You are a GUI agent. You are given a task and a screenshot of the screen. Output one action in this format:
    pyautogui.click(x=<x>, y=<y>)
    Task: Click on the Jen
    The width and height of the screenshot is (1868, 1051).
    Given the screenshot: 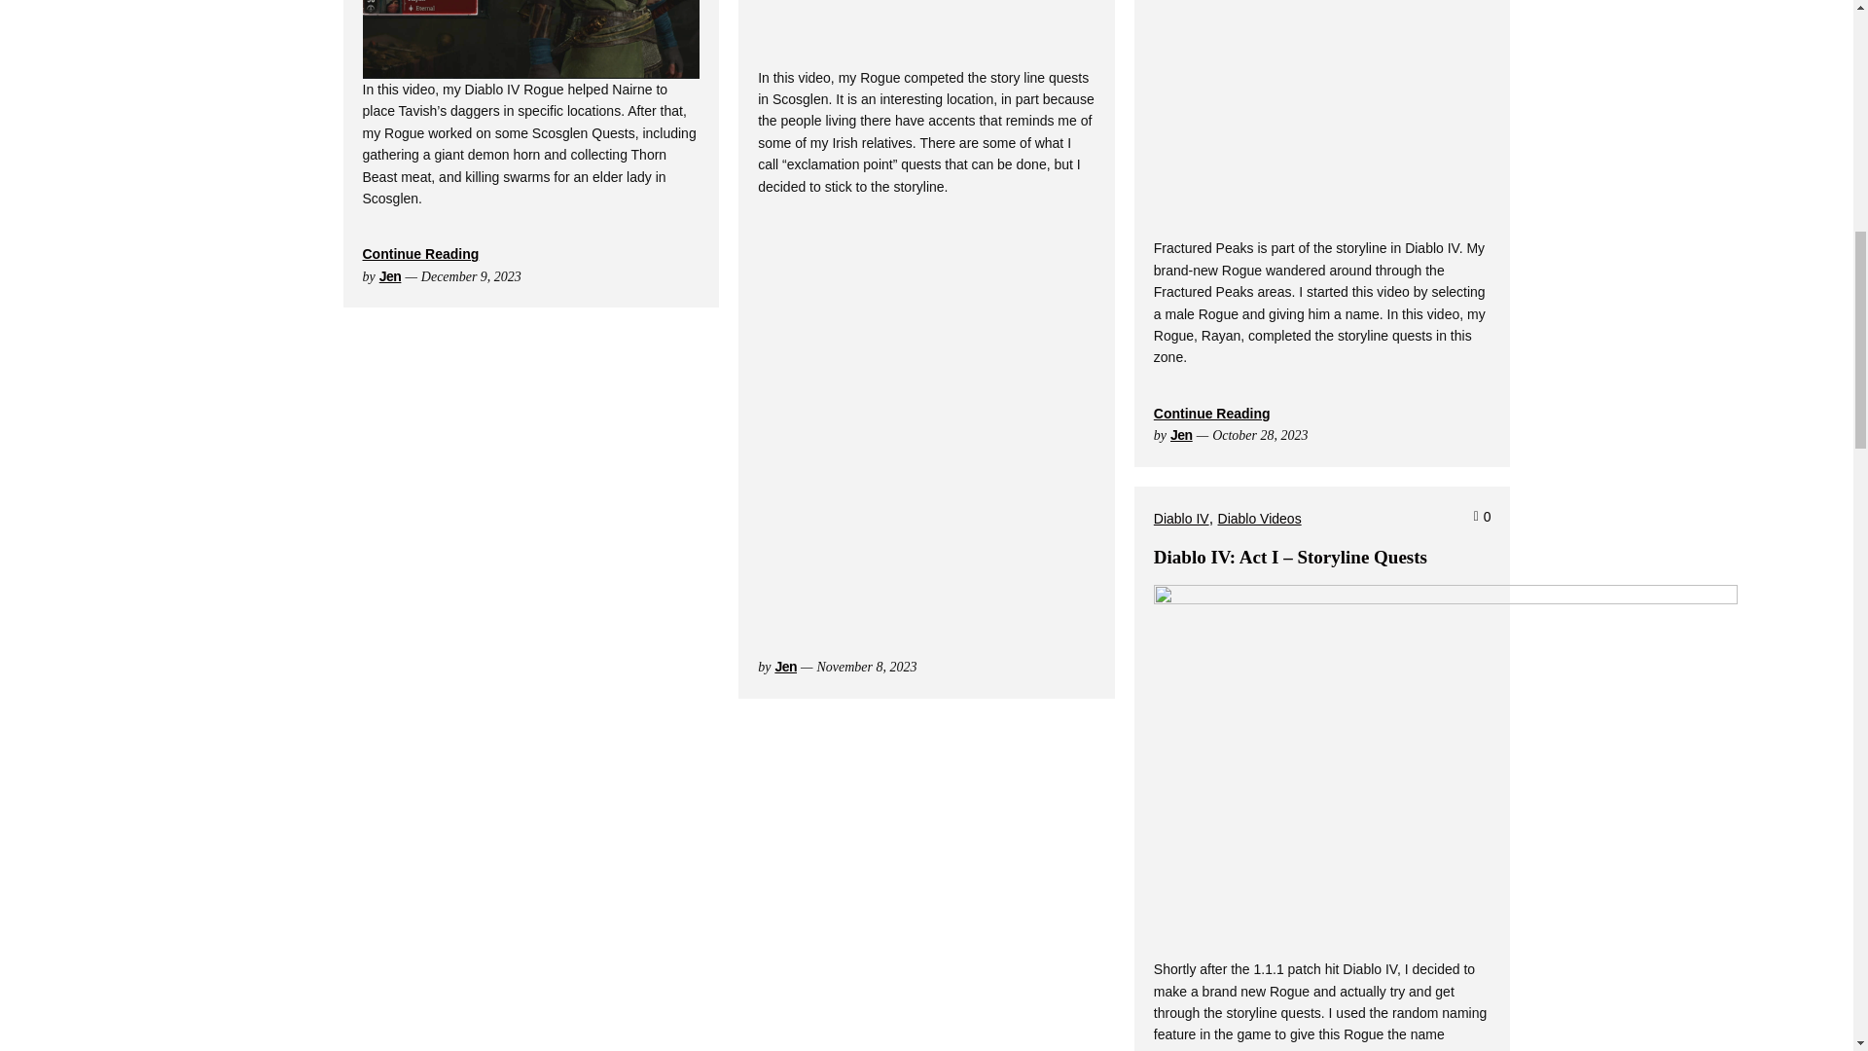 What is the action you would take?
    pyautogui.click(x=786, y=667)
    